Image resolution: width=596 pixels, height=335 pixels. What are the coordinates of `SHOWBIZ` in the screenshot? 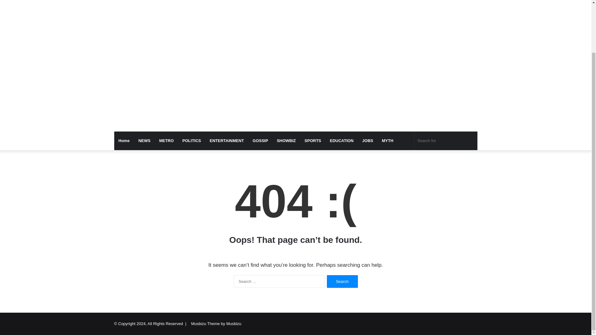 It's located at (286, 141).